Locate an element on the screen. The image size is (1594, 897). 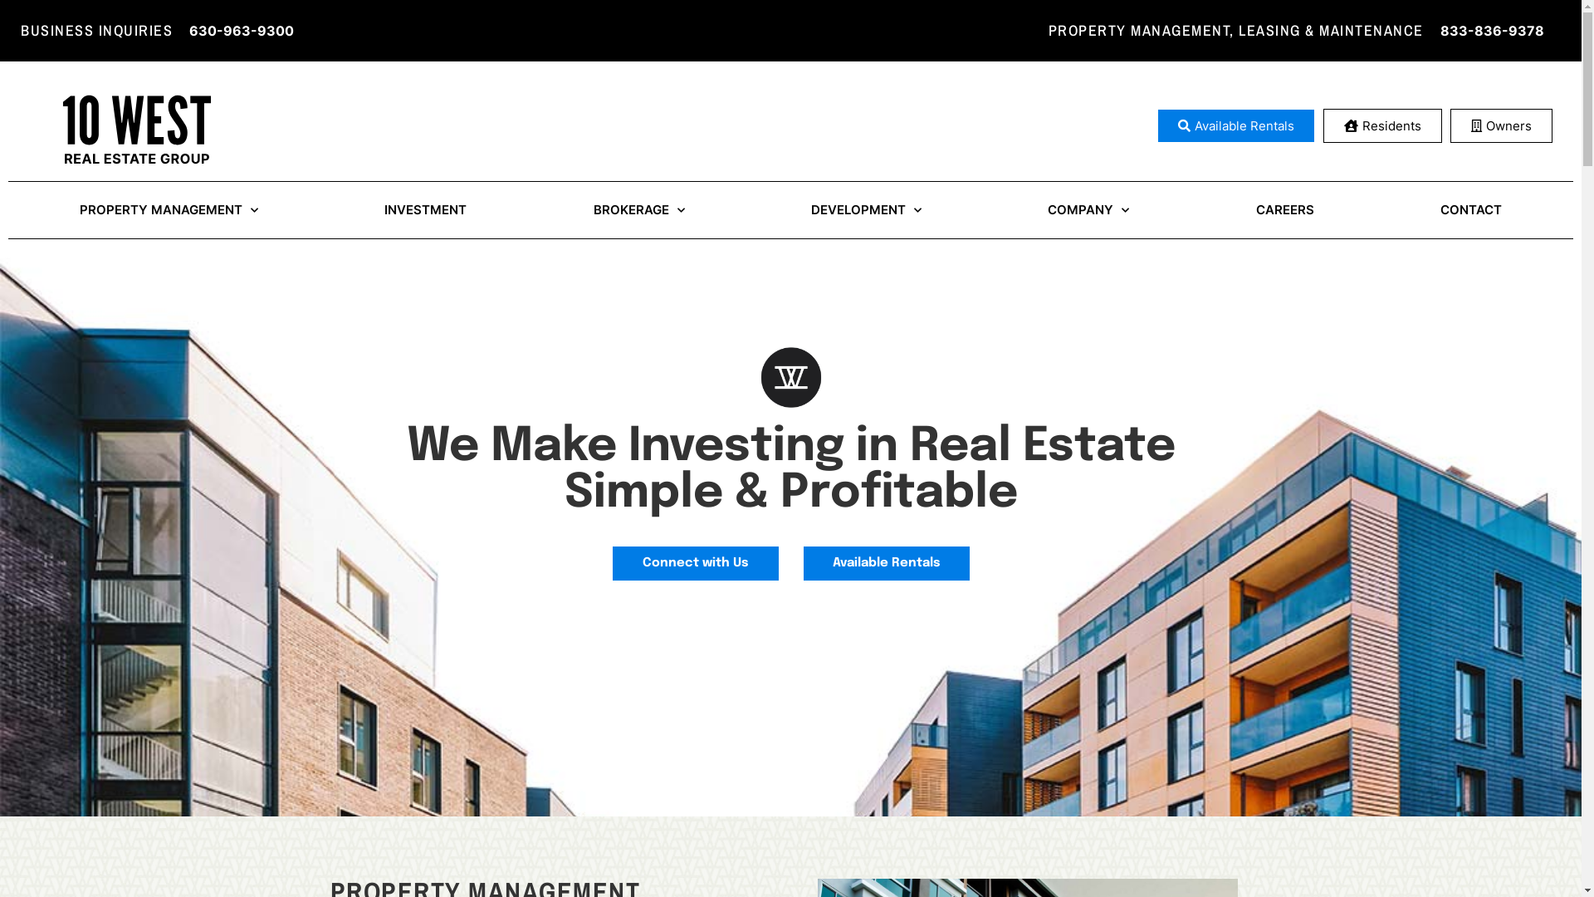
Residents is located at coordinates (1383, 126).